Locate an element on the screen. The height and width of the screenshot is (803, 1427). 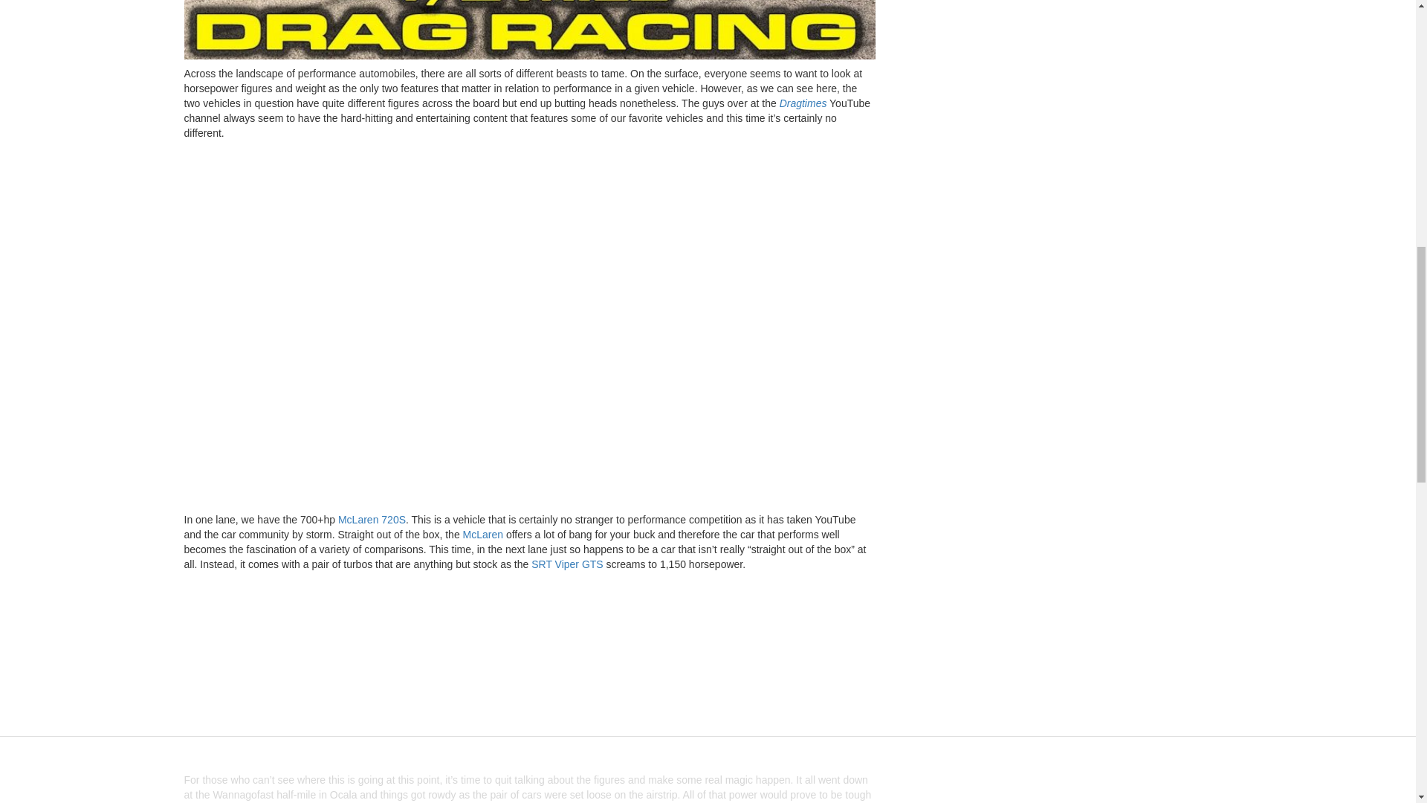
McLaren is located at coordinates (483, 534).